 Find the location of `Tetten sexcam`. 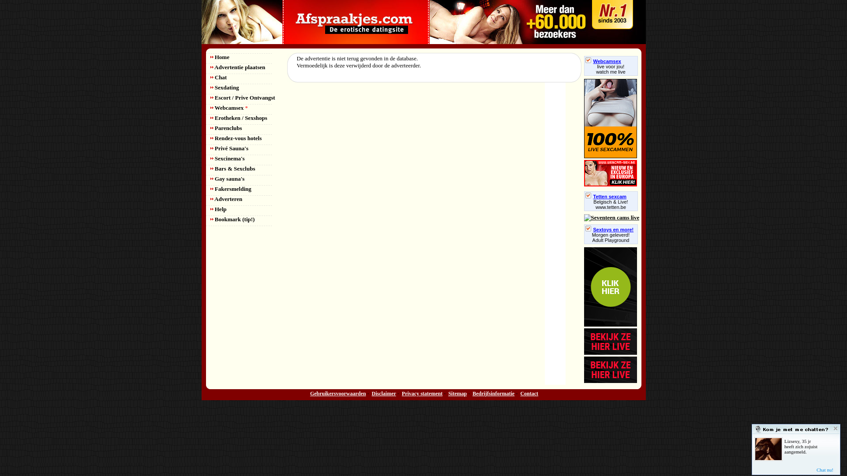

Tetten sexcam is located at coordinates (606, 197).